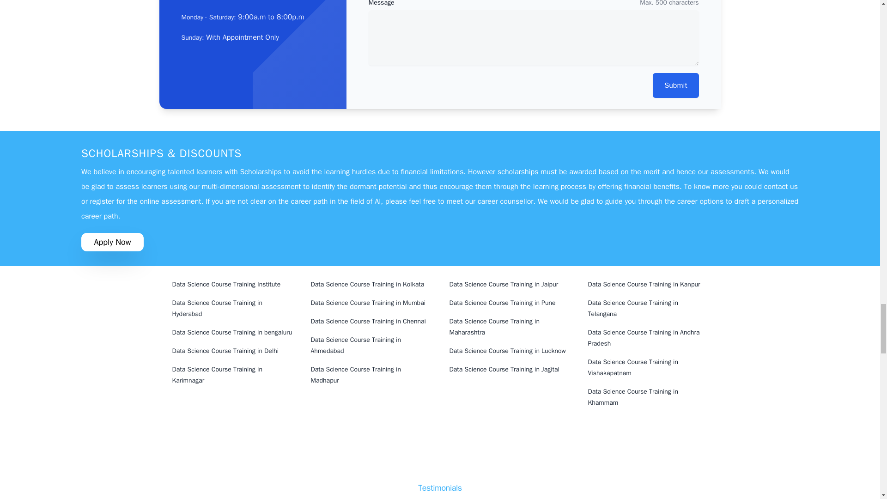 The width and height of the screenshot is (887, 499). Describe the element at coordinates (232, 351) in the screenshot. I see `Data Science Course Training in Delhi` at that location.